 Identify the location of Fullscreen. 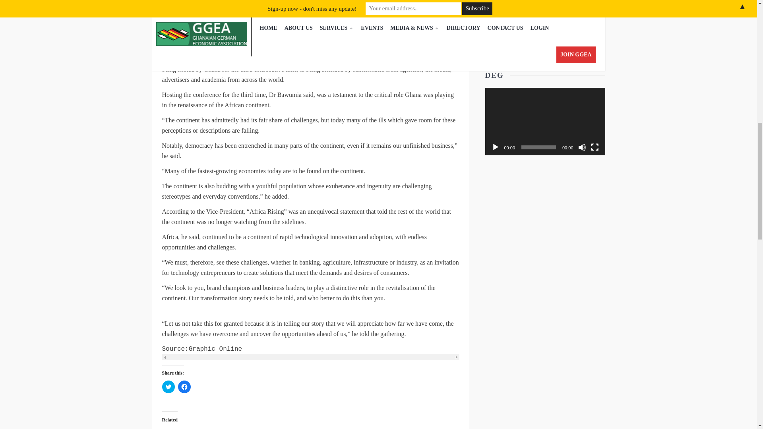
(595, 147).